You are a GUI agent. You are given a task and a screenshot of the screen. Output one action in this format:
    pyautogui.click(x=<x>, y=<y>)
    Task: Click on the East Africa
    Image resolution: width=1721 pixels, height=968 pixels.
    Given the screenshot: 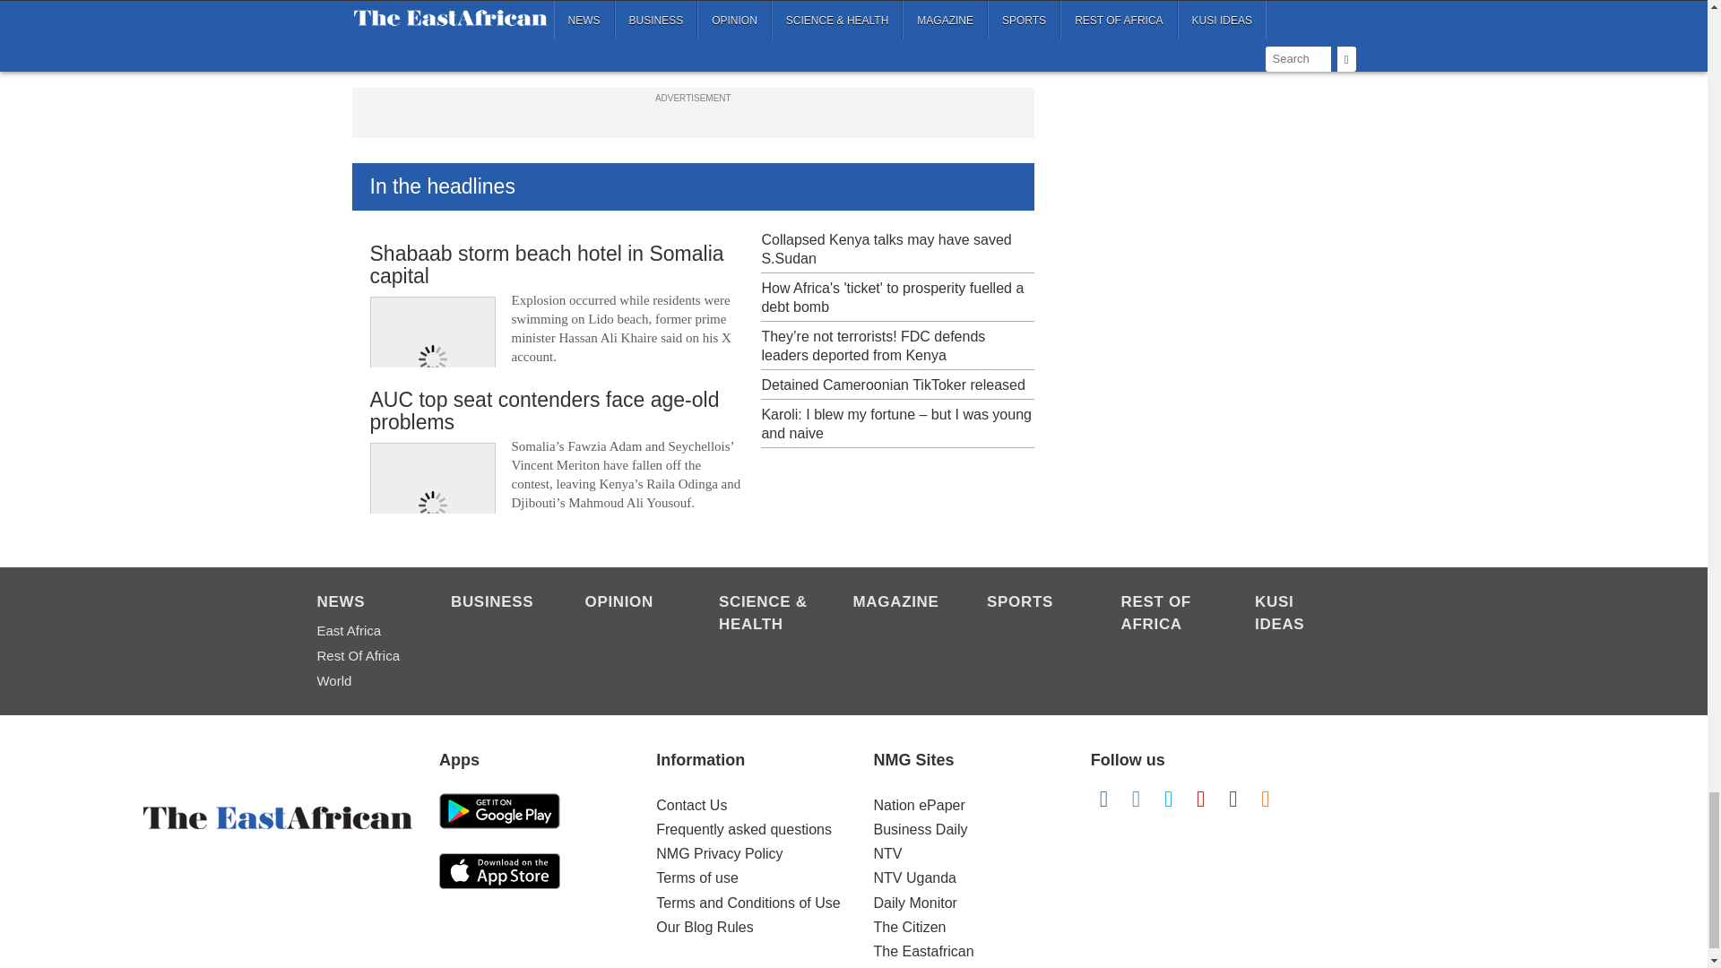 What is the action you would take?
    pyautogui.click(x=362, y=631)
    